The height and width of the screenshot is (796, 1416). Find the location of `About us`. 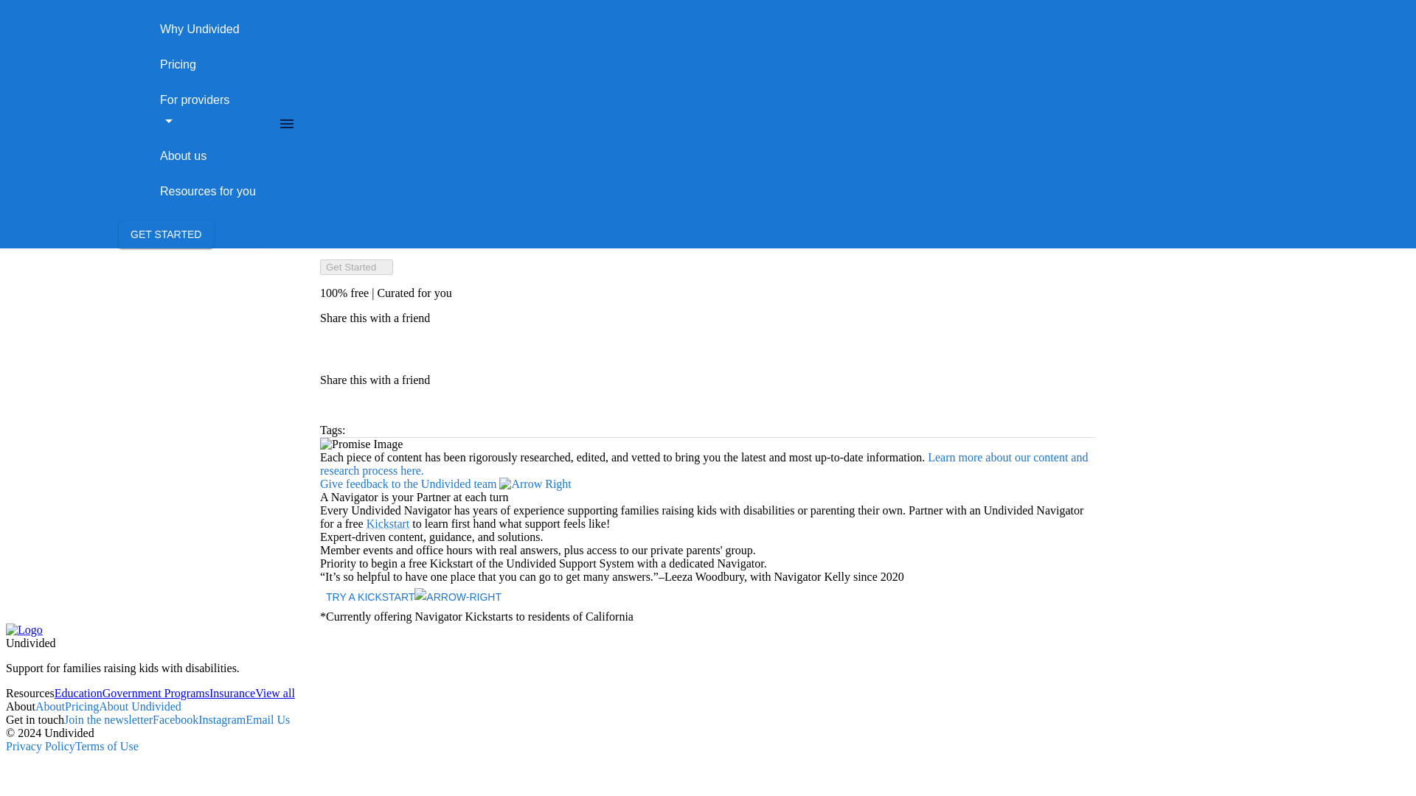

About us is located at coordinates (183, 156).